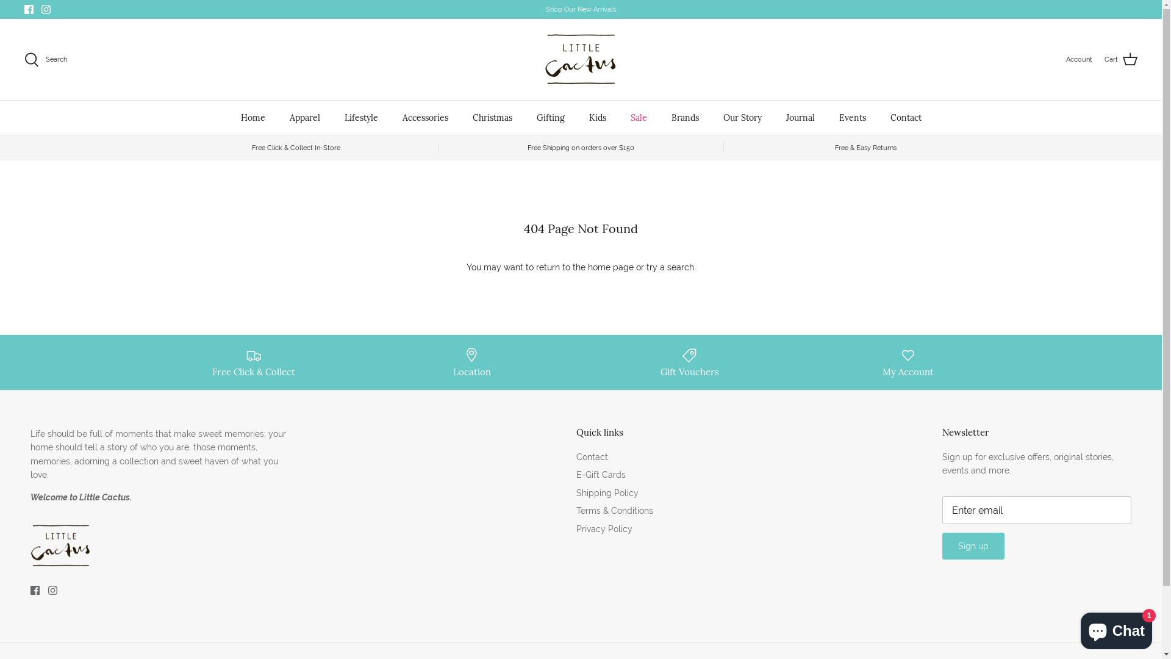  I want to click on Terms & Conditions, so click(614, 511).